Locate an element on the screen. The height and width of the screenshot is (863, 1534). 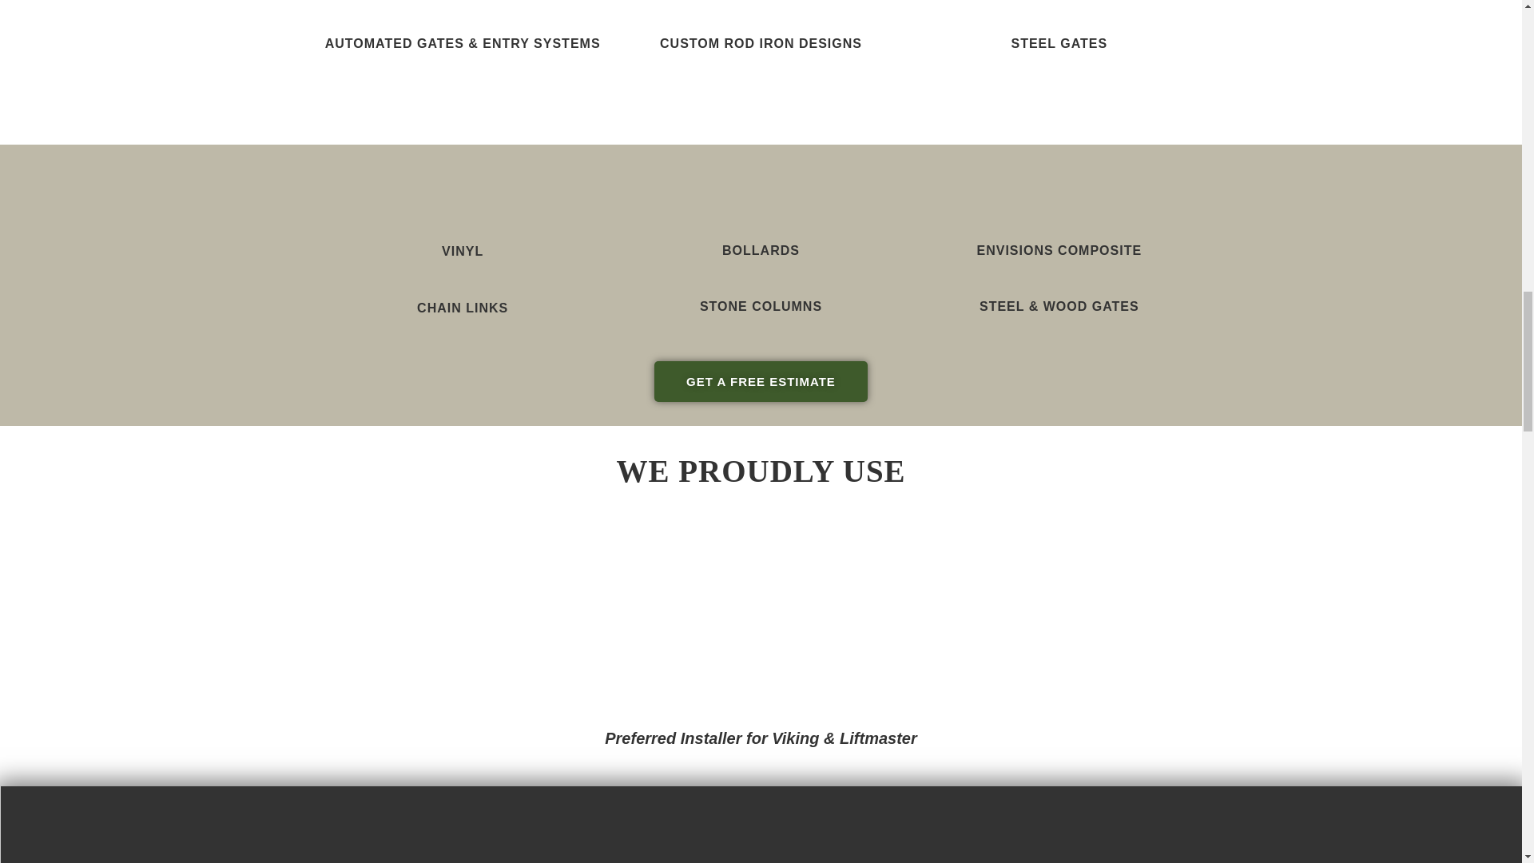
STONE COLUMNS is located at coordinates (761, 306).